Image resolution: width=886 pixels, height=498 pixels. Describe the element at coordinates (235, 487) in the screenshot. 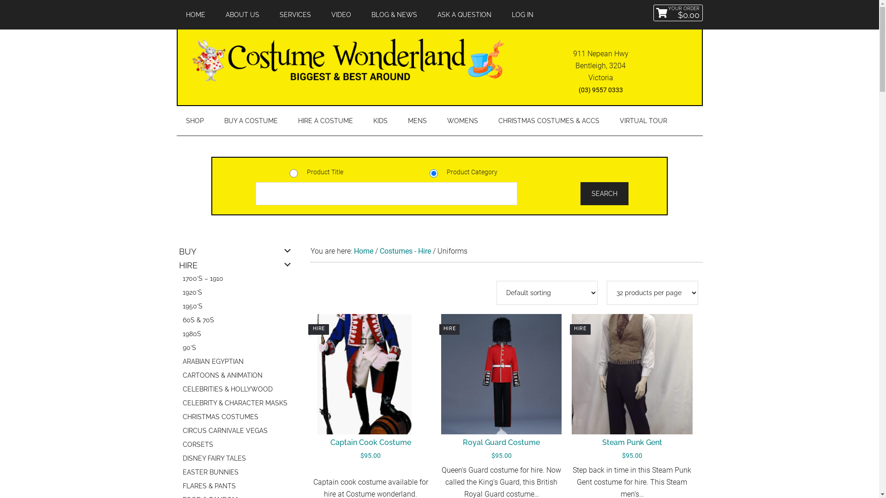

I see `FLARES & PANTS` at that location.